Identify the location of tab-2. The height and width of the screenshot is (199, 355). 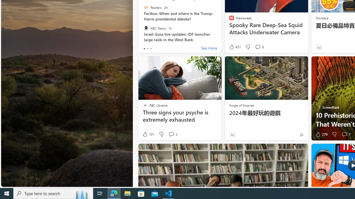
(151, 49).